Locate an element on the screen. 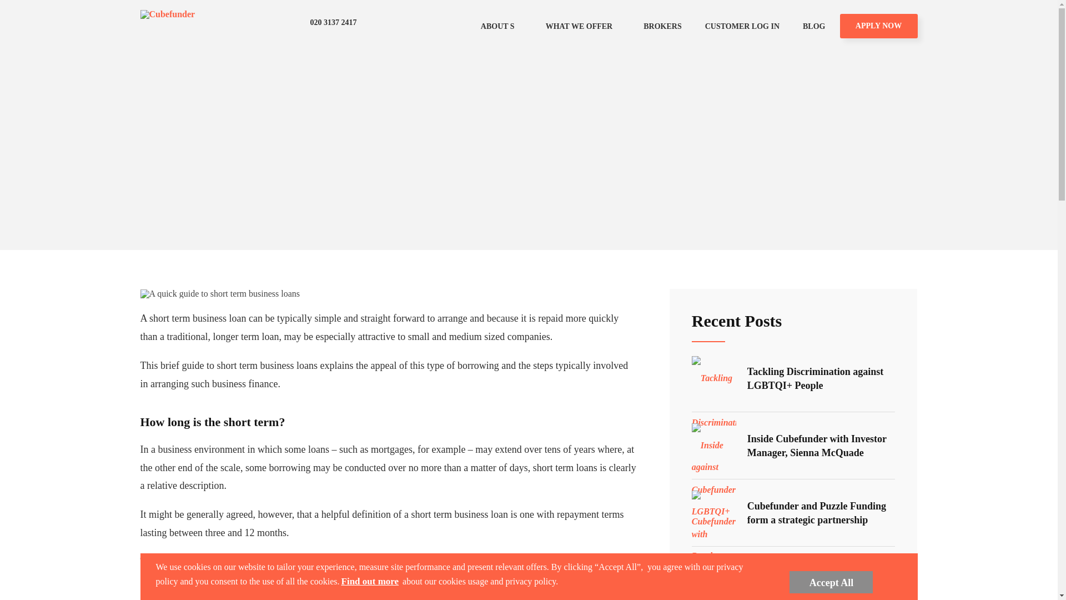 This screenshot has height=600, width=1066. Inside Cubefunder with Investor Manager, Sienna McQuade is located at coordinates (793, 446).